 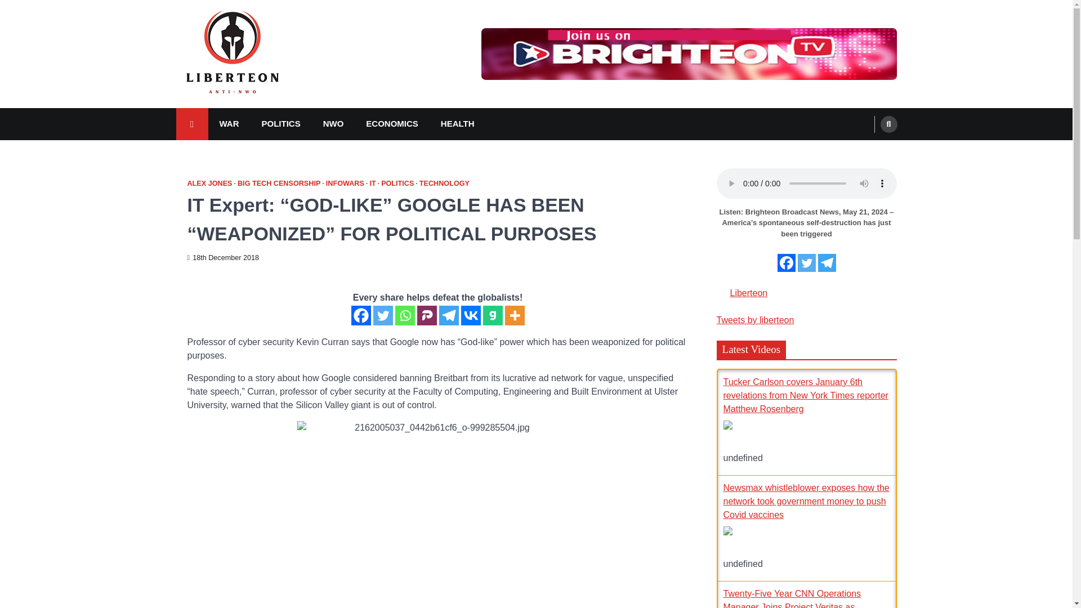 What do you see at coordinates (444, 184) in the screenshot?
I see `TECHNOLOGY` at bounding box center [444, 184].